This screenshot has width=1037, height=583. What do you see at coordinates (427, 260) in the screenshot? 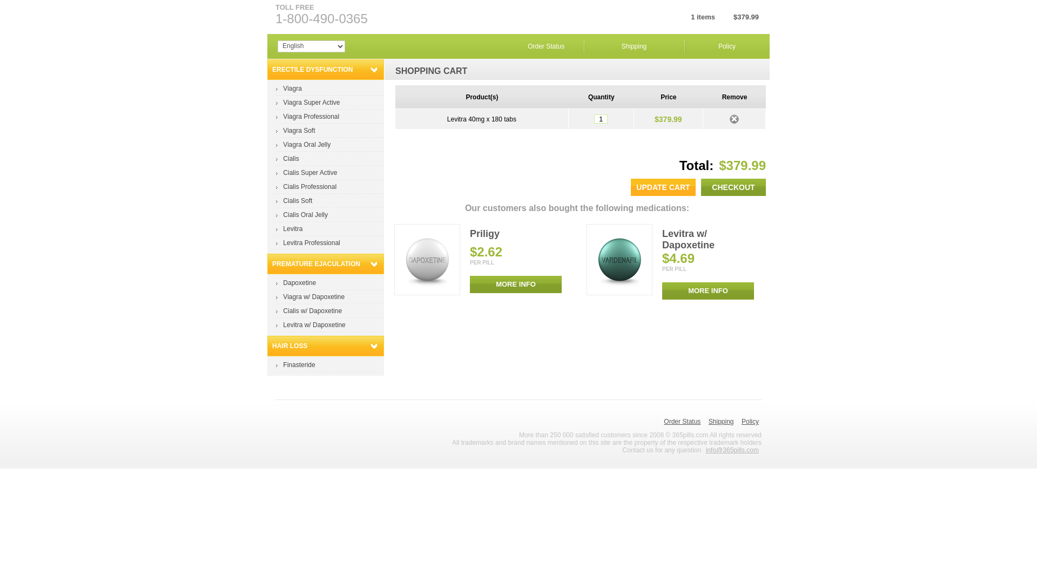
I see `Priligy` at bounding box center [427, 260].